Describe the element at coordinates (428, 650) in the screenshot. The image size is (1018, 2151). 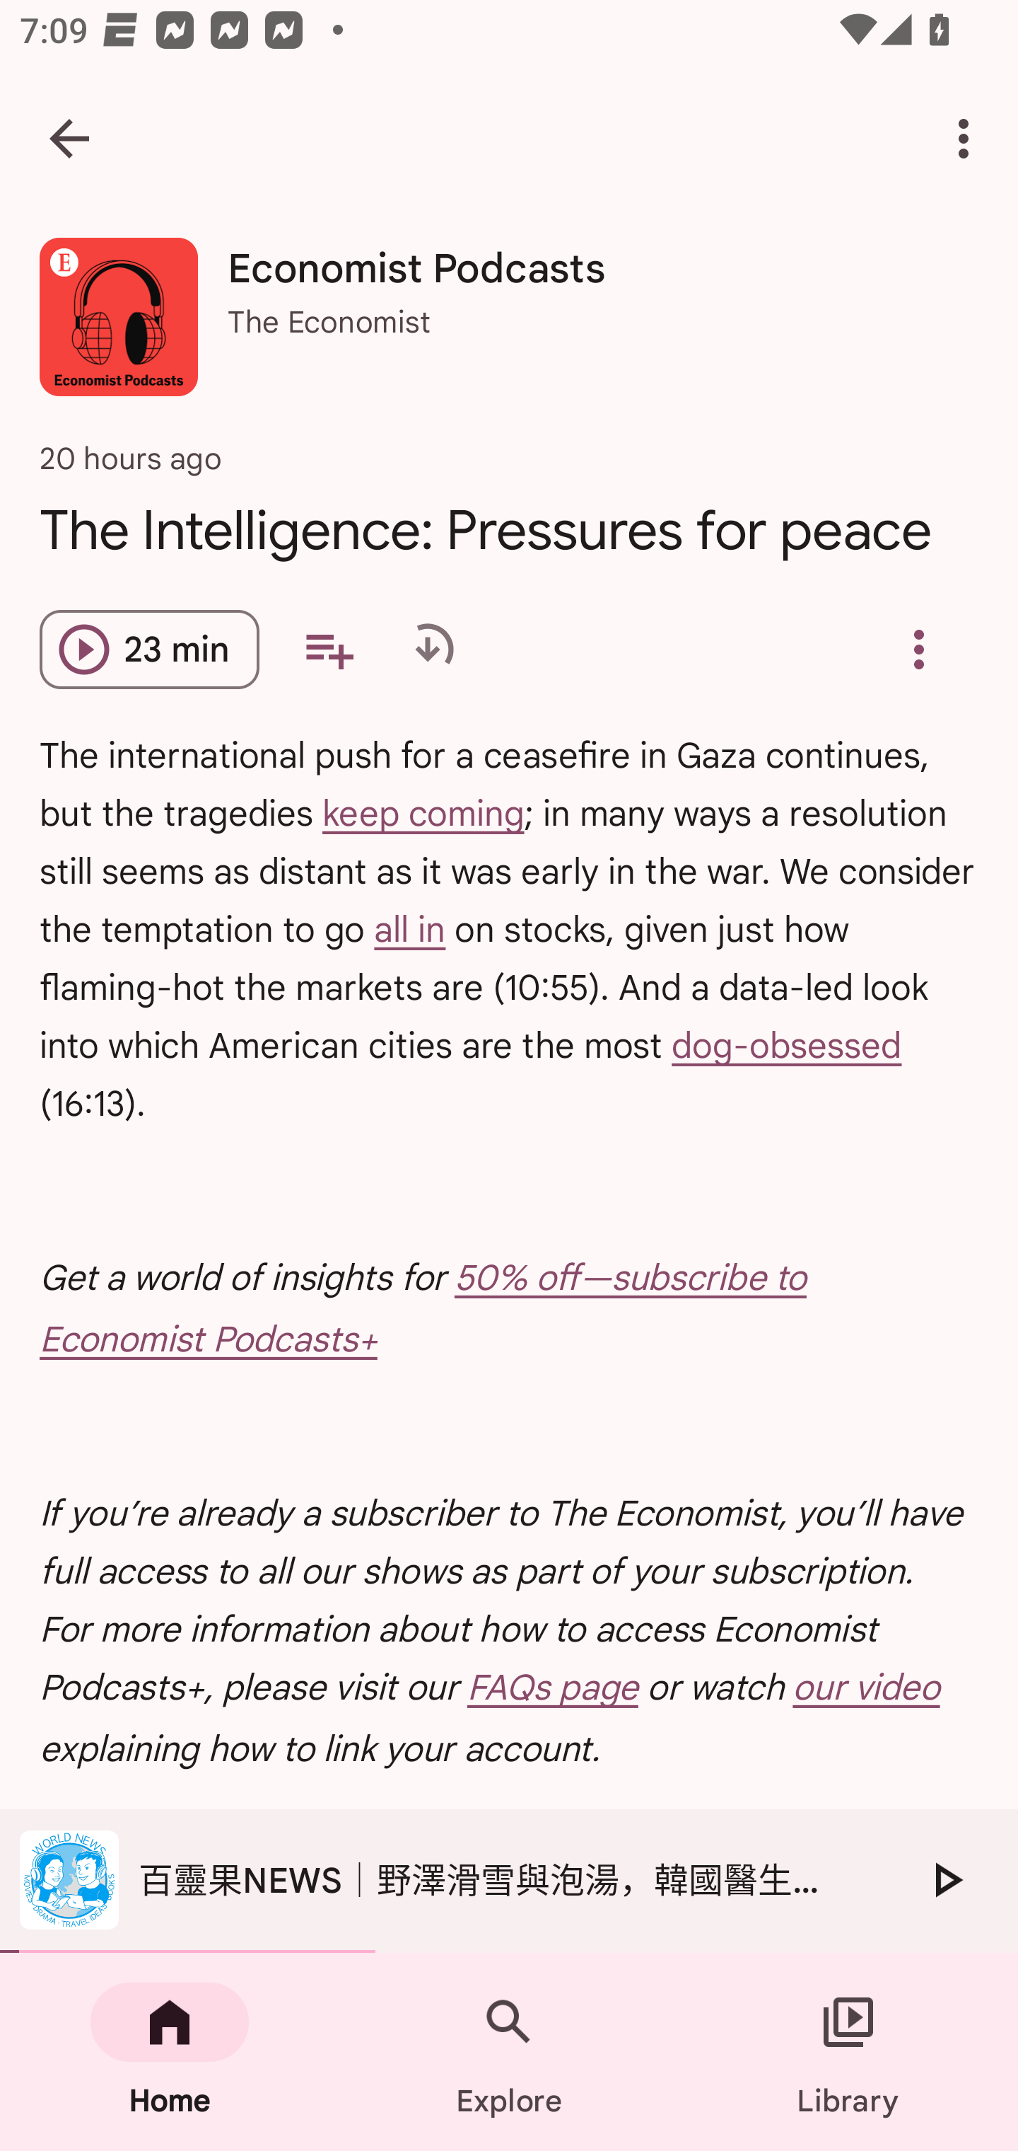
I see `Queued to download - double tap for options` at that location.